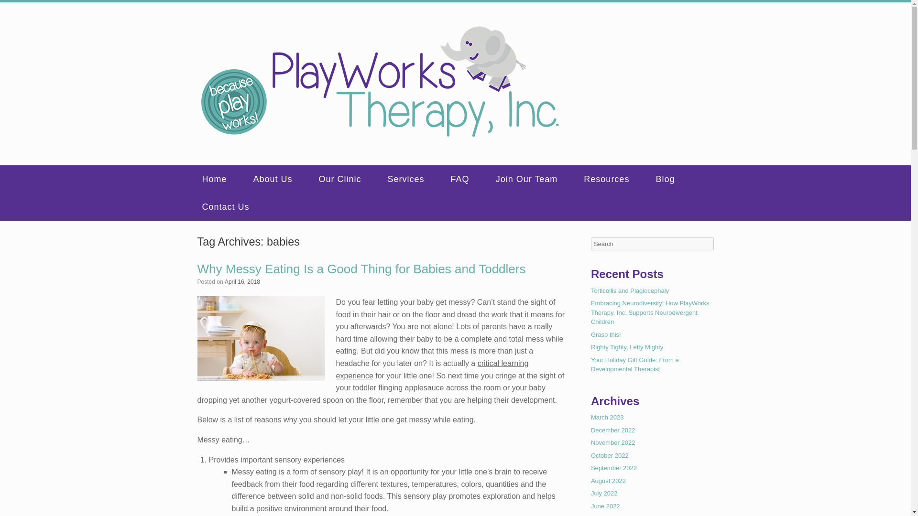 This screenshot has width=918, height=516. What do you see at coordinates (361, 269) in the screenshot?
I see `Why Messy Eating Is a Good Thing for Babies and Toddlers` at bounding box center [361, 269].